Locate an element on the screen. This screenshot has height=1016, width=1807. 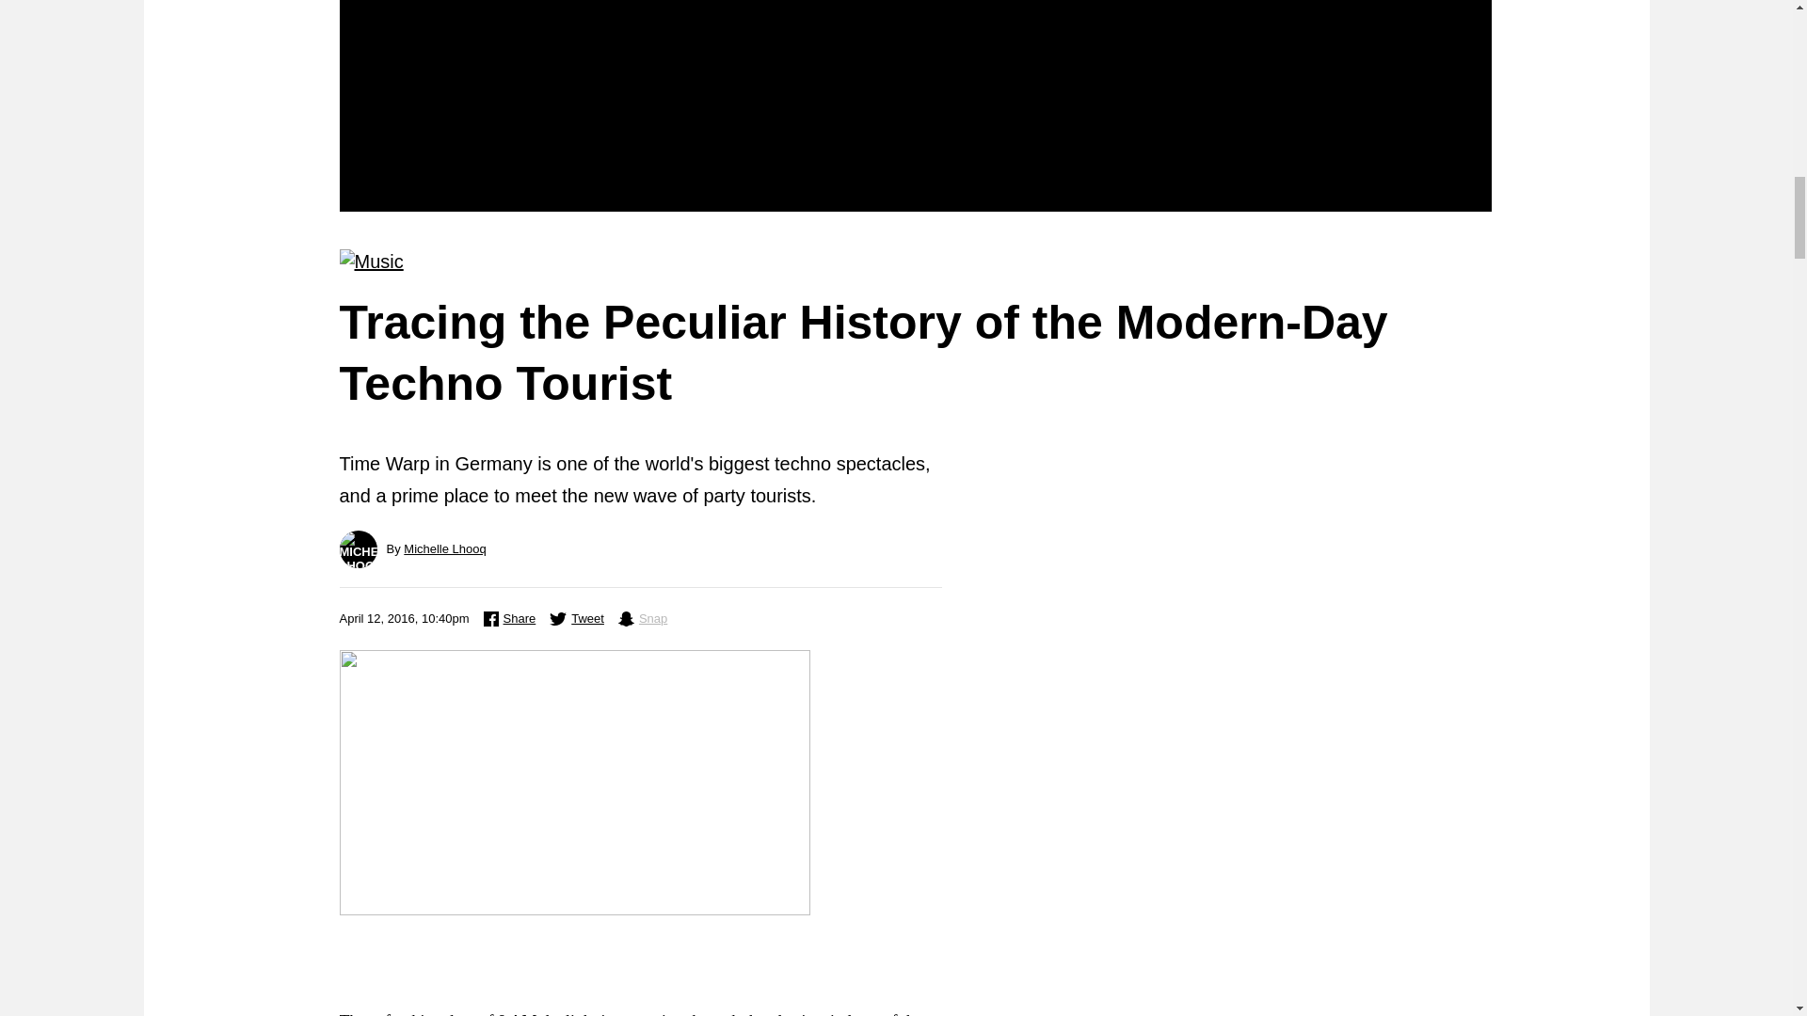
Share on Snapchat is located at coordinates (642, 618).